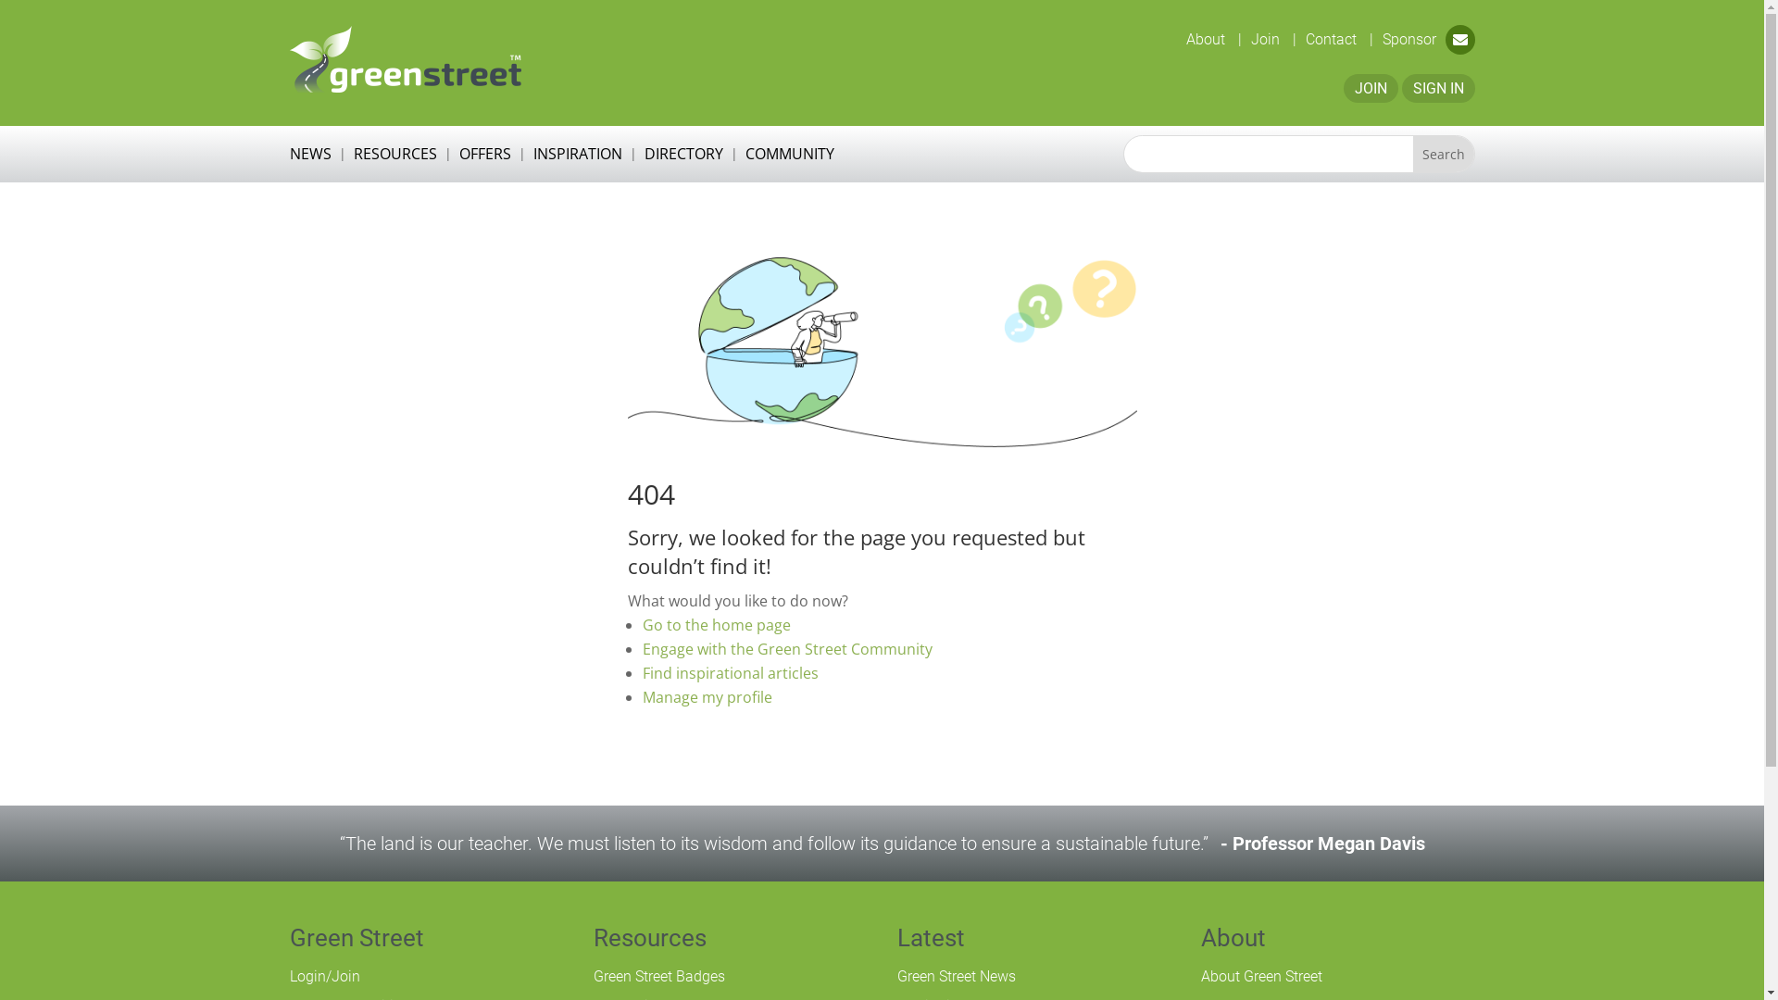 This screenshot has width=1778, height=1000. Describe the element at coordinates (787, 649) in the screenshot. I see `Engage with the Green Street Community` at that location.